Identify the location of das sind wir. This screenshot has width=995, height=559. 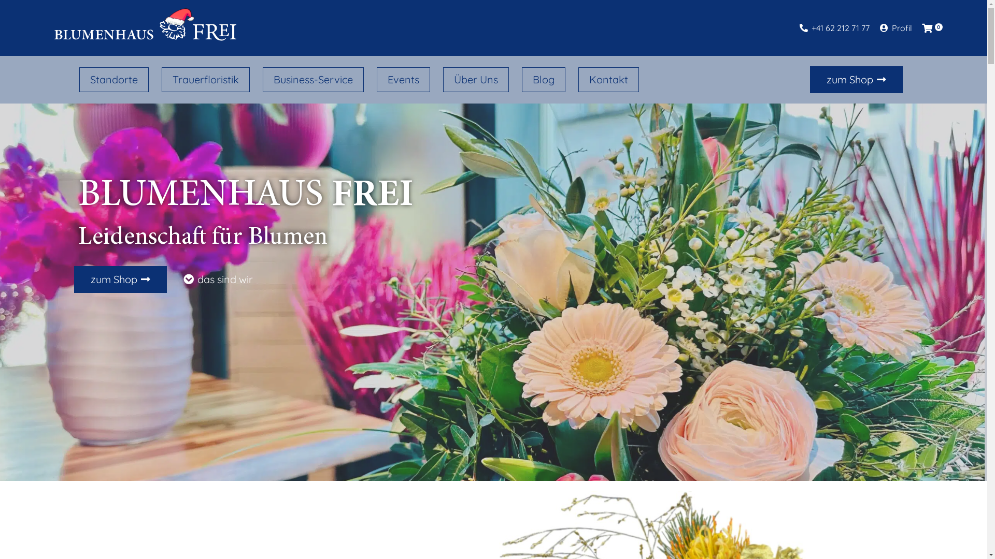
(218, 279).